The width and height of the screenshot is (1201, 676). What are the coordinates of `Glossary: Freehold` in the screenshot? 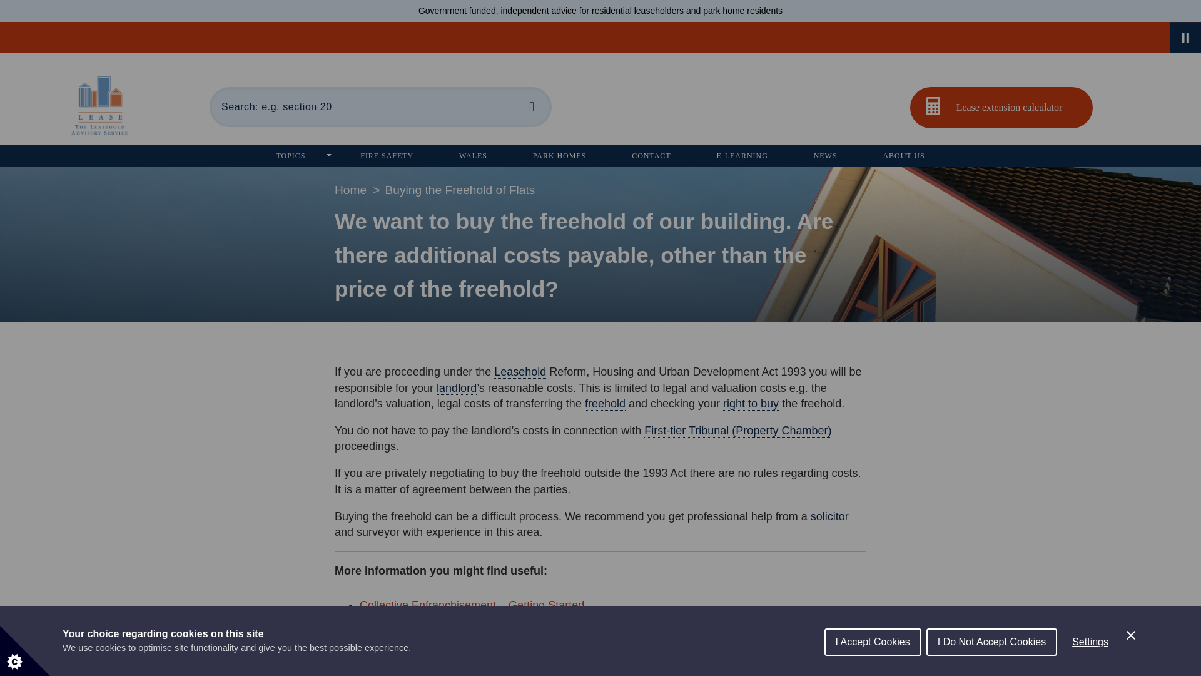 It's located at (606, 404).